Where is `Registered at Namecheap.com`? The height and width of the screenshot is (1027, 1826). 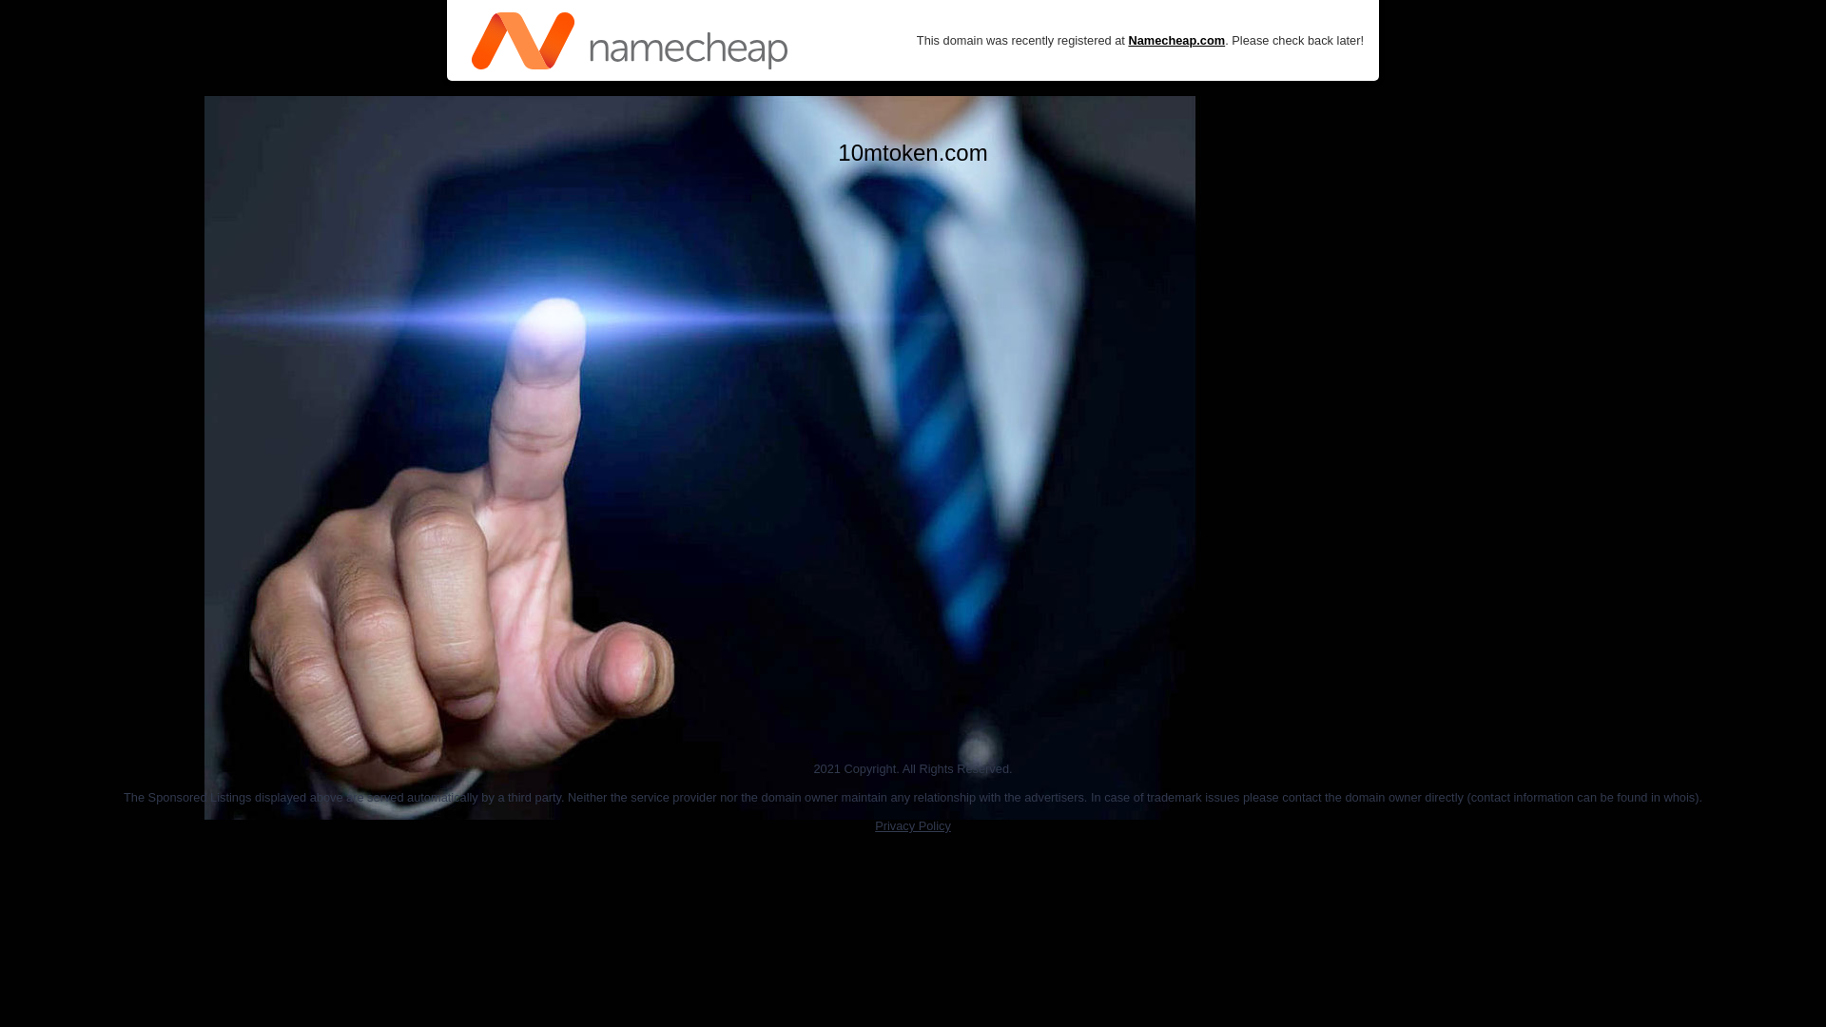 Registered at Namecheap.com is located at coordinates (630, 40).